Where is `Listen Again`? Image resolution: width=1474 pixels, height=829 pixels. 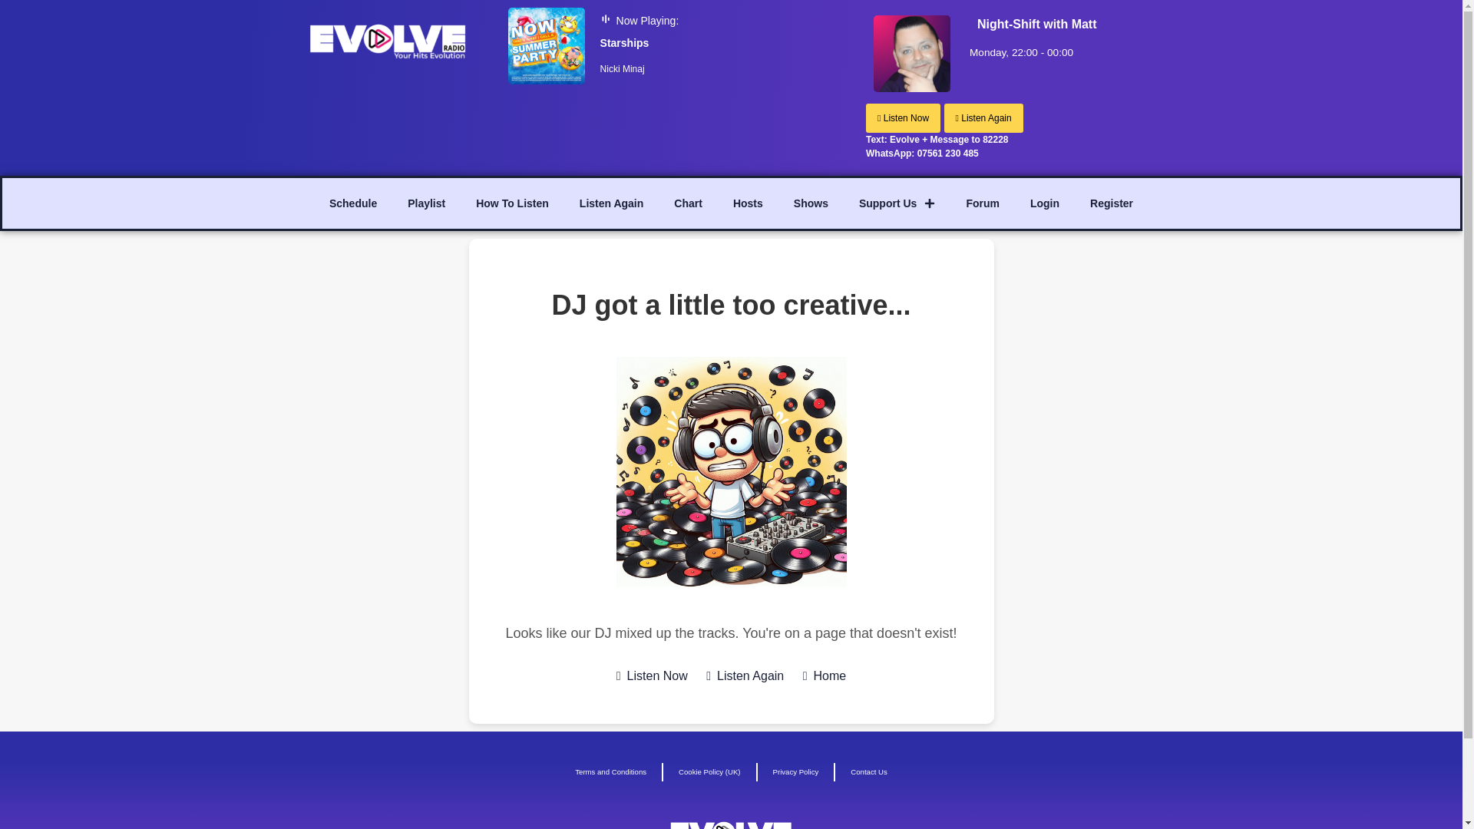 Listen Again is located at coordinates (611, 203).